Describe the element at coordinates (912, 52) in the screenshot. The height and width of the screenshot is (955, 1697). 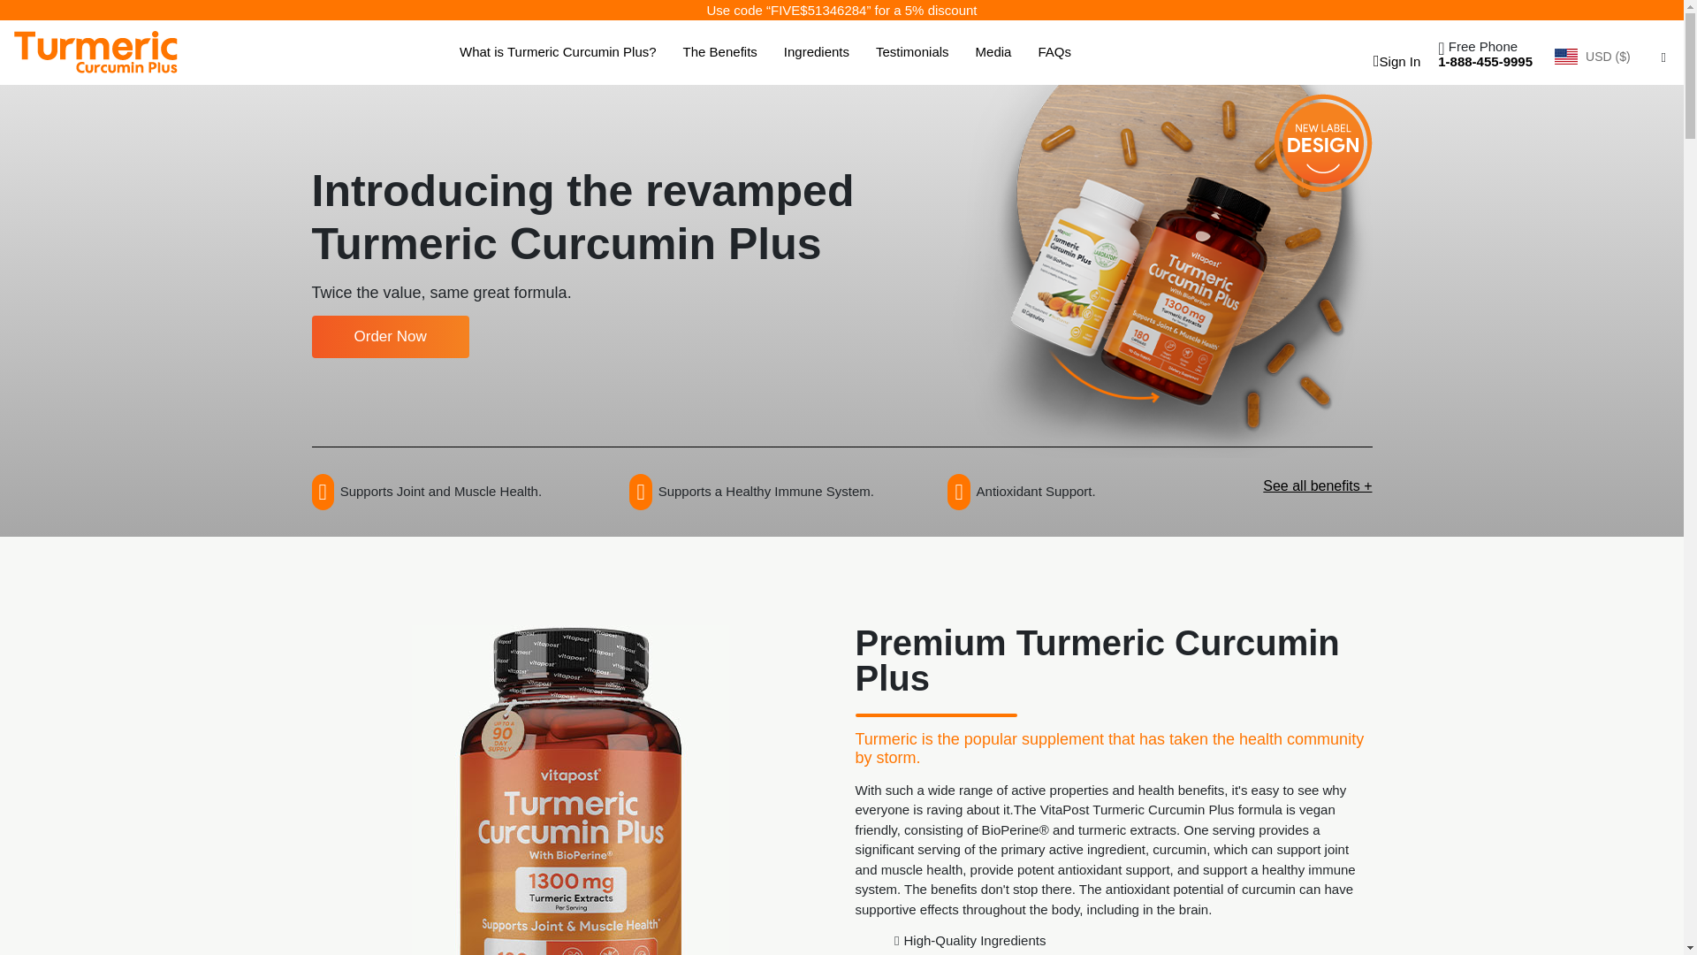
I see `Testimonials` at that location.